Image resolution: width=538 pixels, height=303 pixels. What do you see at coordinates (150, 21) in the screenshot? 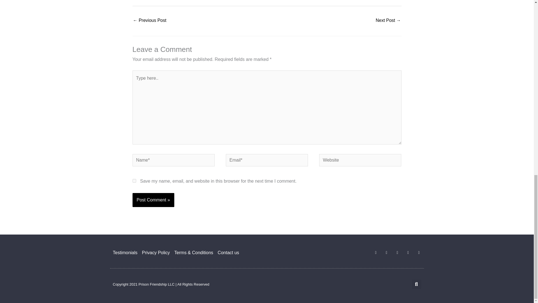
I see `Just An Ordinary Joe` at bounding box center [150, 21].